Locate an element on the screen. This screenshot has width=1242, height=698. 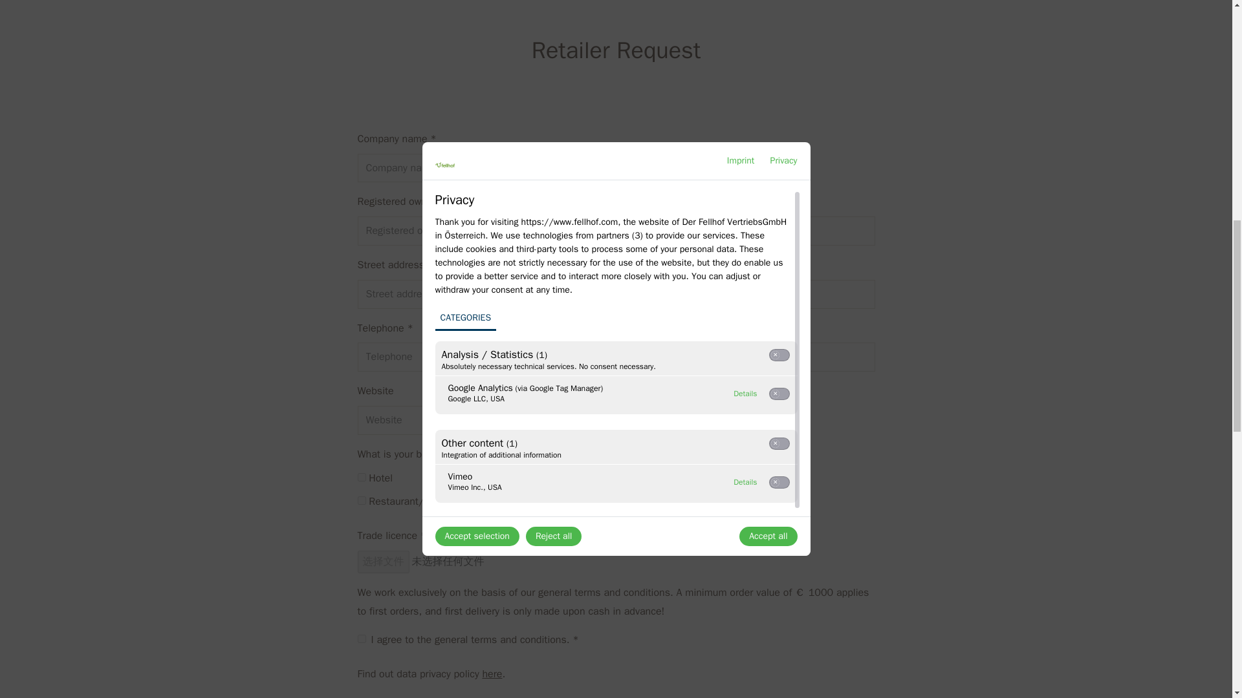
restaurantGasthaus is located at coordinates (361, 500).